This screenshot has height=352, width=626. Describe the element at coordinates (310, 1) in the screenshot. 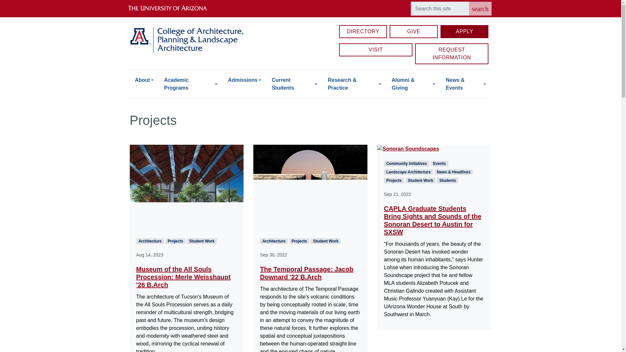

I see `Skip to main content` at that location.